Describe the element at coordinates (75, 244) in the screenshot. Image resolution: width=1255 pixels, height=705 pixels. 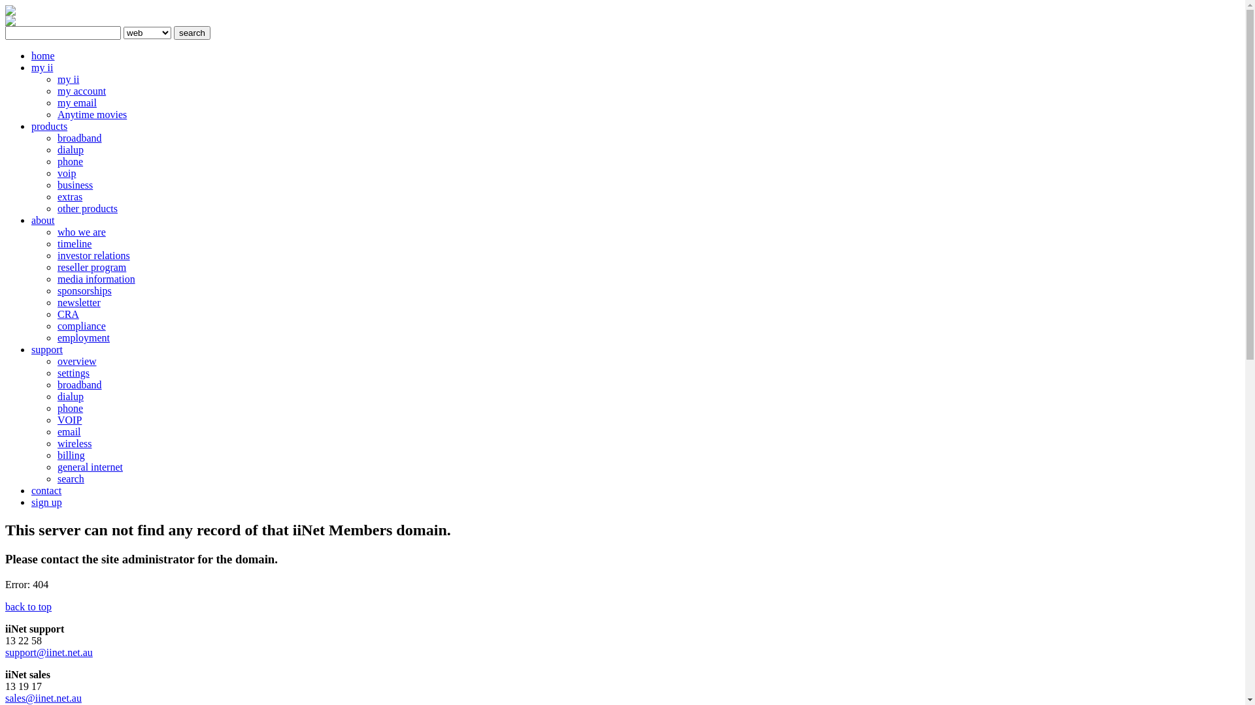
I see `timeline` at that location.